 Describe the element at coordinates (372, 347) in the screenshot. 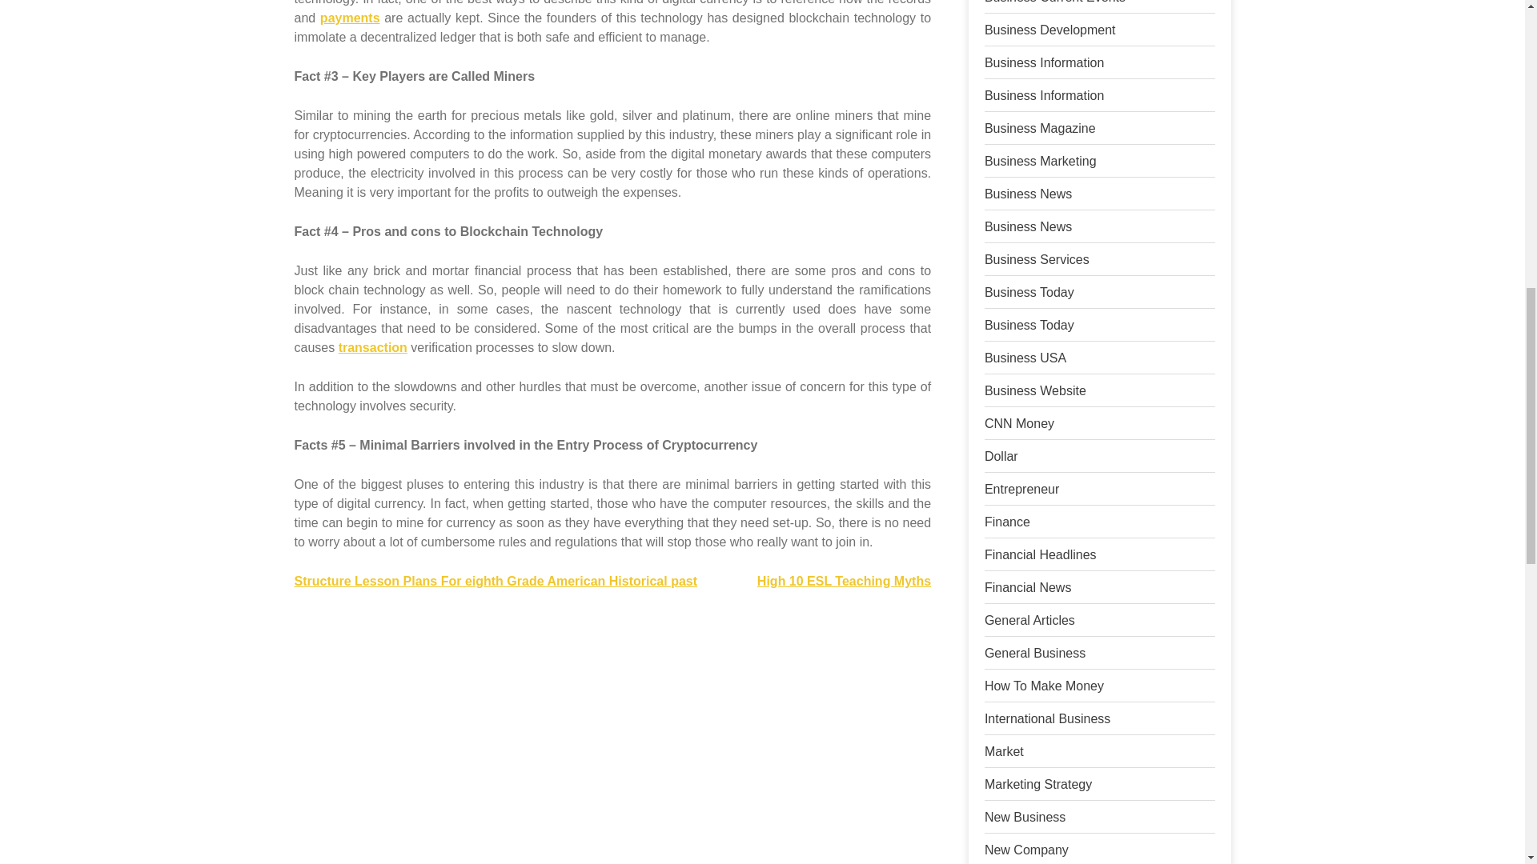

I see `transaction` at that location.